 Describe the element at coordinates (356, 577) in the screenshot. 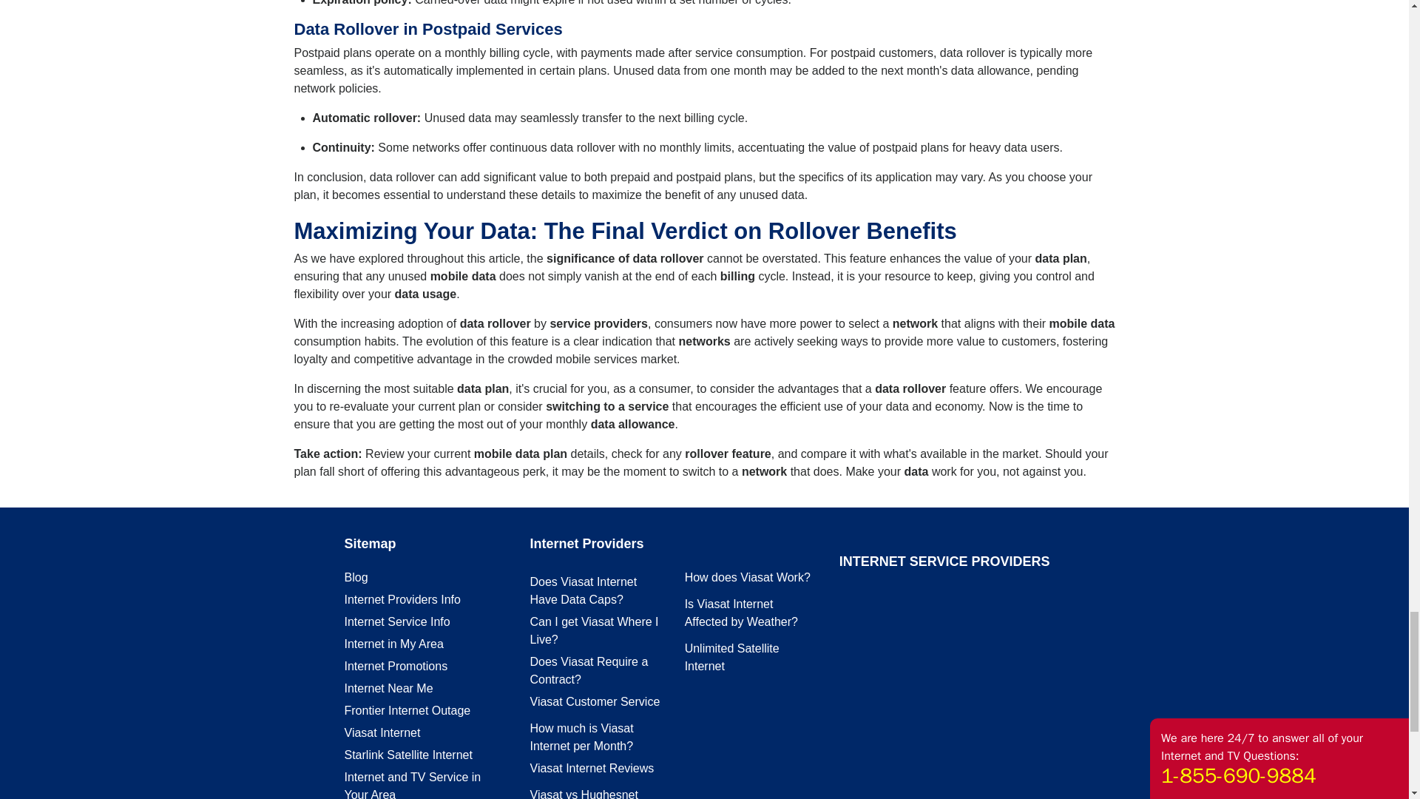

I see `Blog` at that location.